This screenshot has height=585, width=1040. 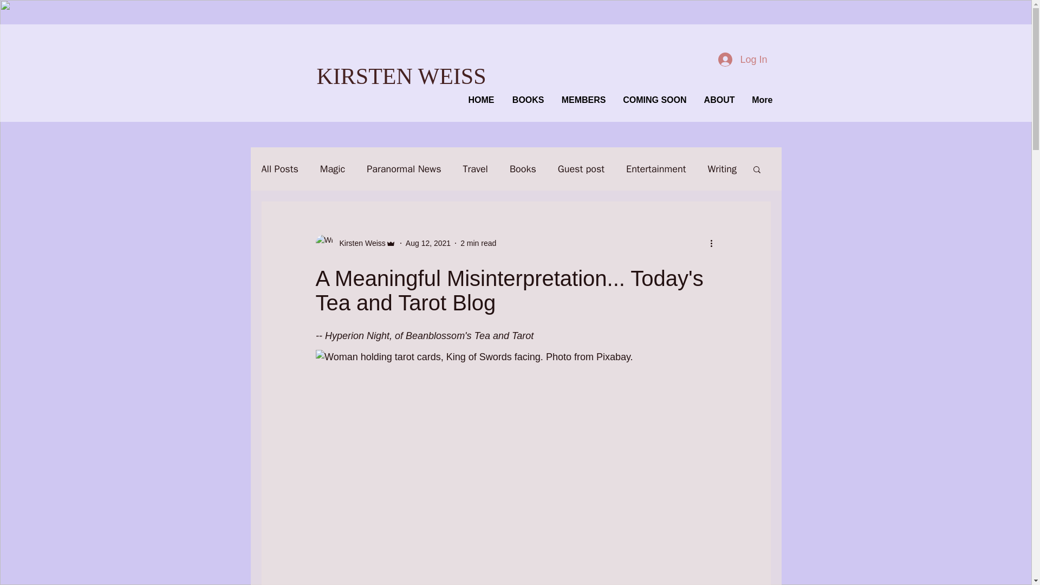 What do you see at coordinates (581, 100) in the screenshot?
I see `MEMBERS` at bounding box center [581, 100].